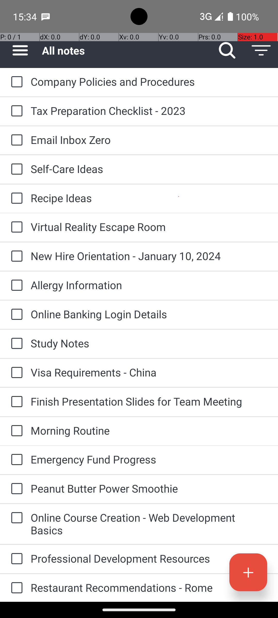  Describe the element at coordinates (149, 459) in the screenshot. I see `Emergency Fund Progress` at that location.